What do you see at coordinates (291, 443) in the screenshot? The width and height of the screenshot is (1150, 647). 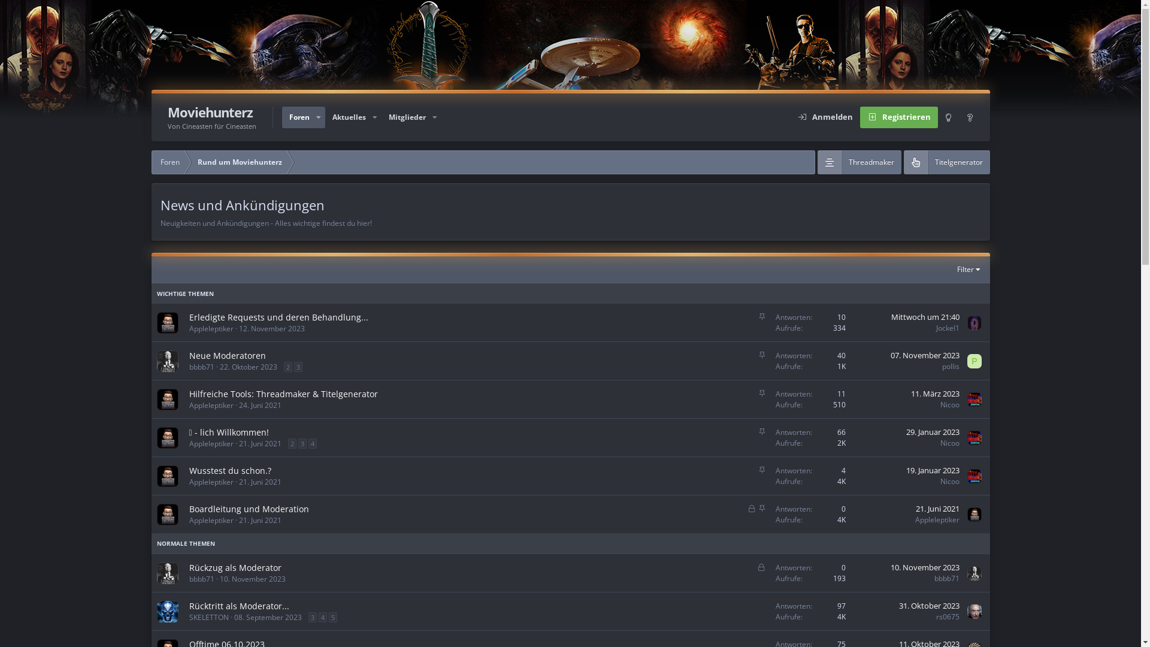 I see `2` at bounding box center [291, 443].